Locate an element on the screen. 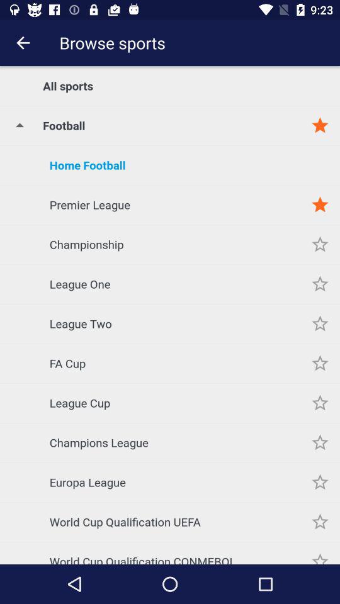 This screenshot has width=340, height=604. favorite the item is located at coordinates (320, 244).